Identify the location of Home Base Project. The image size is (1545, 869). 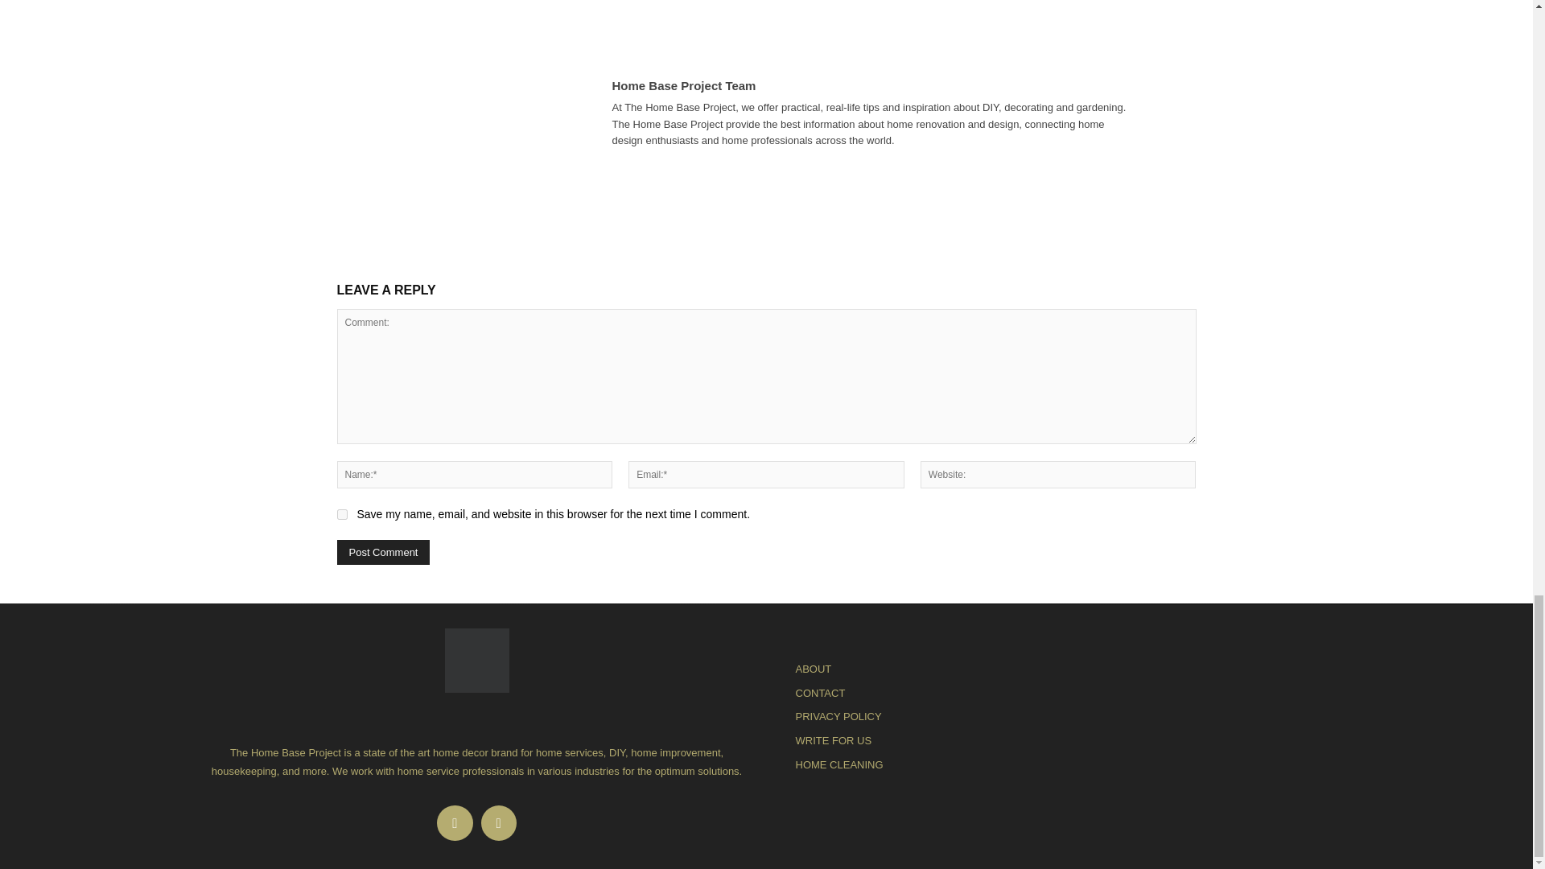
(476, 660).